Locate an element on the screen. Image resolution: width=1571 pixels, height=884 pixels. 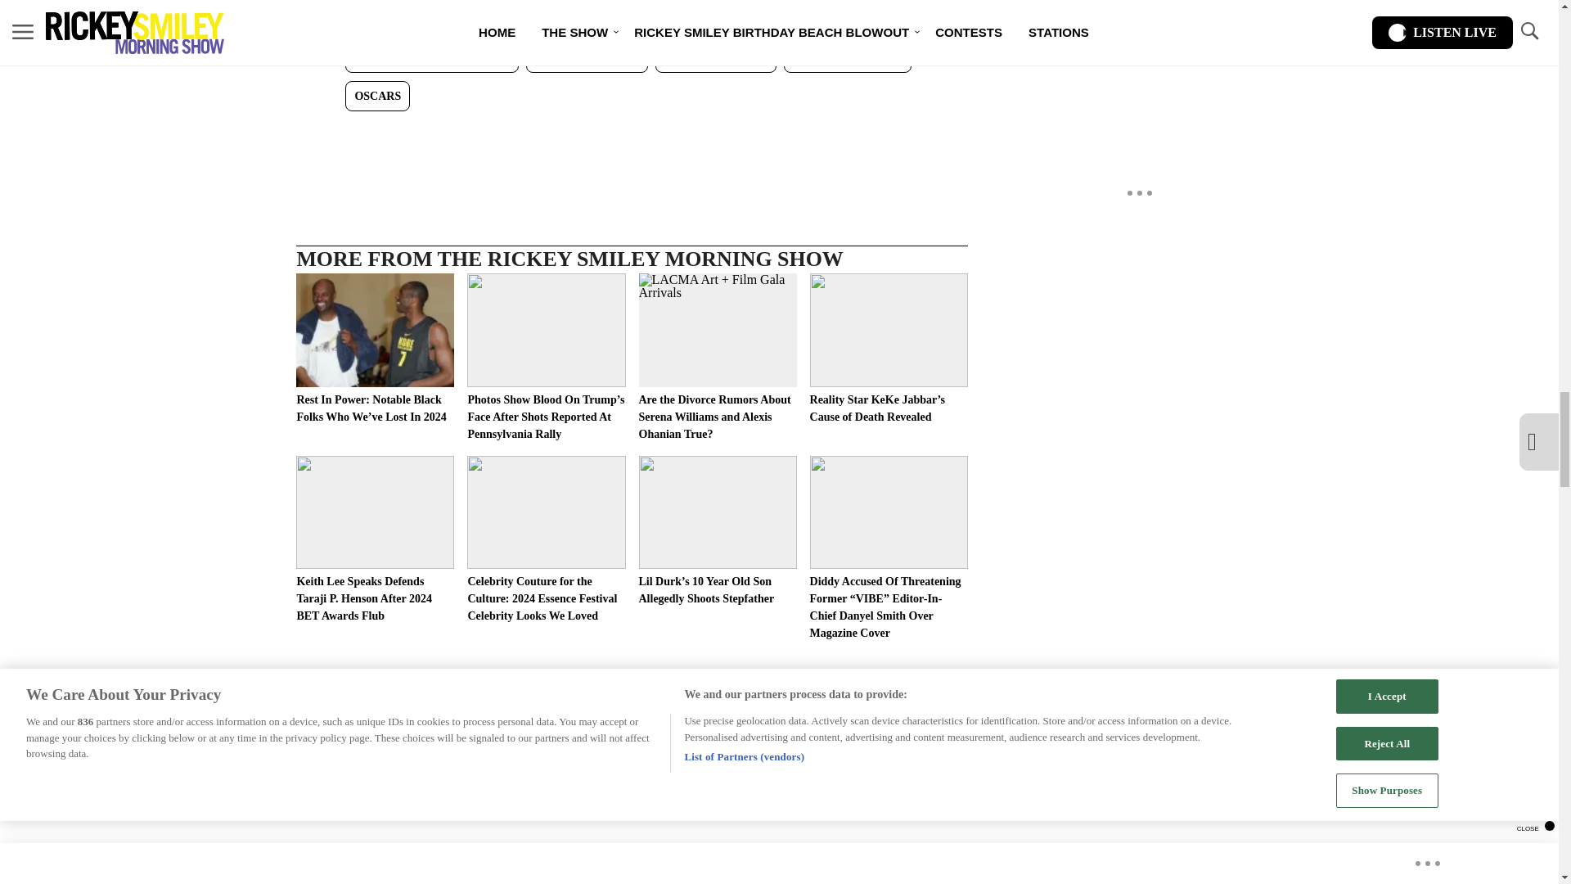
14TH GOVERNORS AWARDS is located at coordinates (432, 57).